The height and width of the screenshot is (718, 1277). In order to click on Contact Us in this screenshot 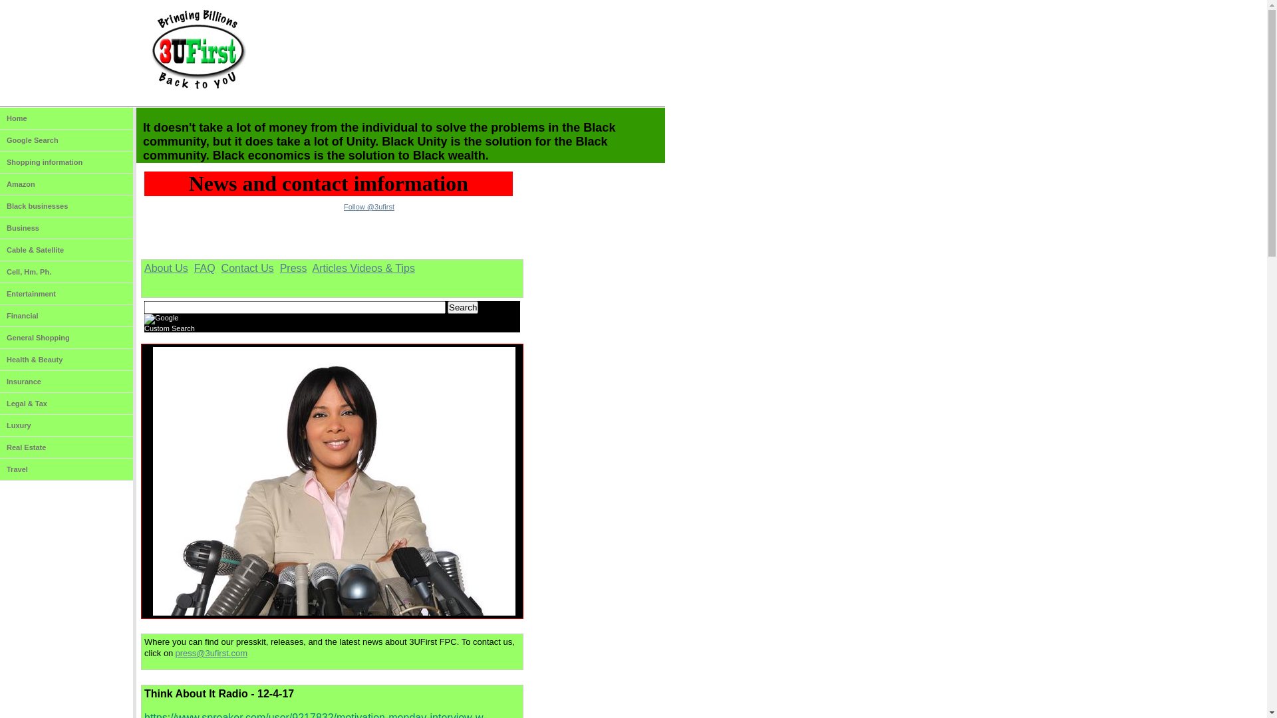, I will do `click(247, 269)`.